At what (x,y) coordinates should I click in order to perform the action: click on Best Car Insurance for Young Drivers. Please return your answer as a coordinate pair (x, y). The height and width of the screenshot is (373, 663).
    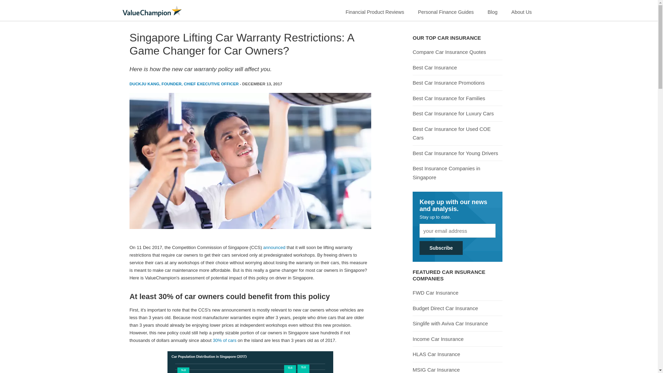
    Looking at the image, I should click on (455, 153).